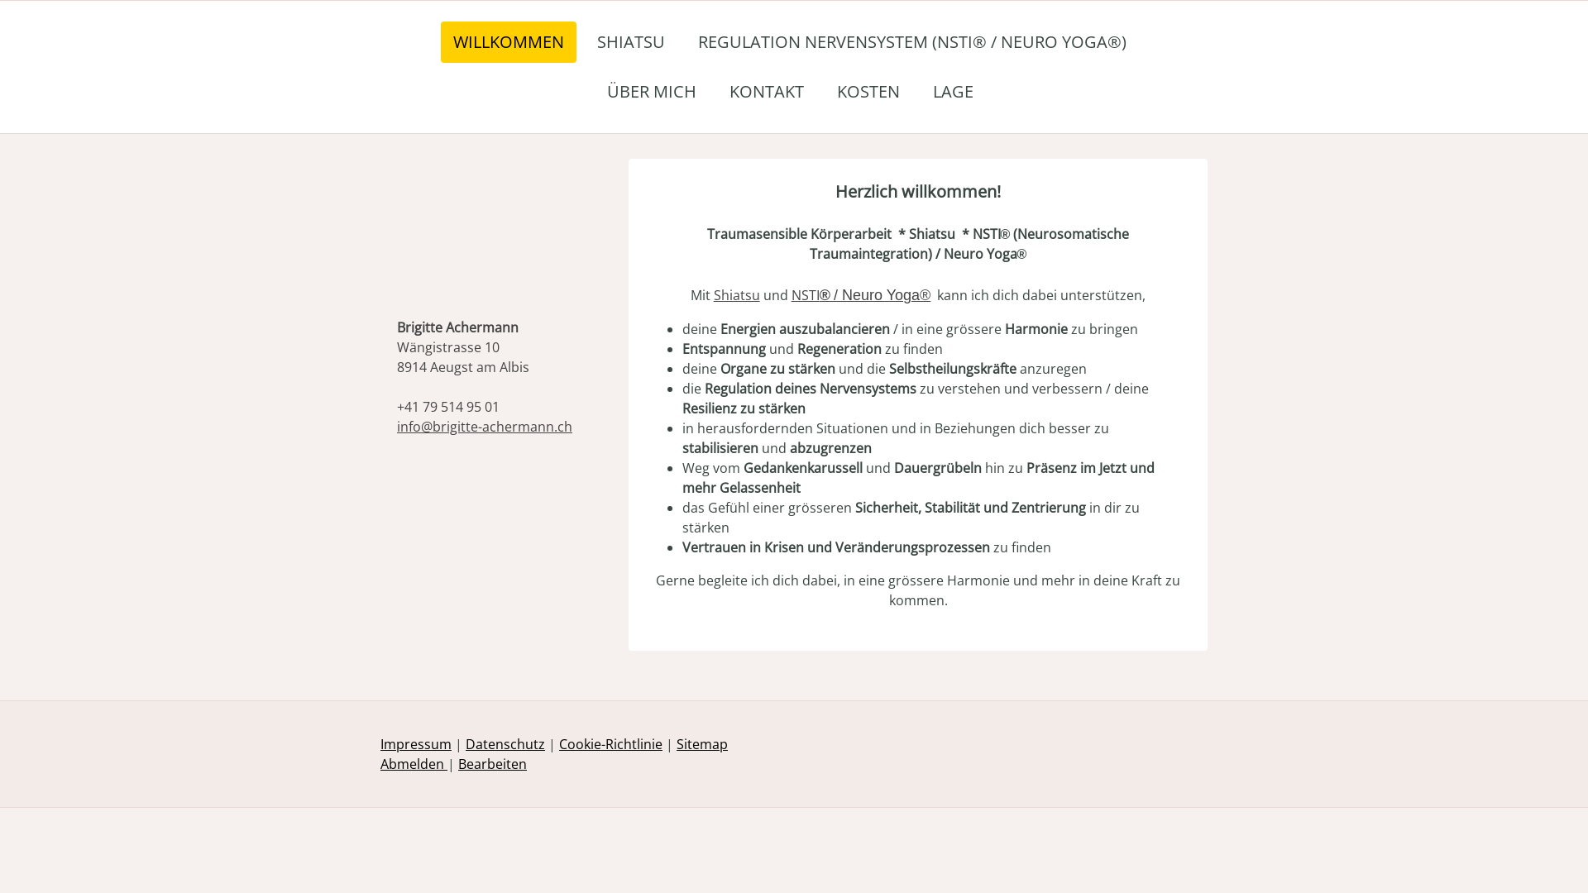 The width and height of the screenshot is (1588, 893). What do you see at coordinates (414, 764) in the screenshot?
I see `Abmelden` at bounding box center [414, 764].